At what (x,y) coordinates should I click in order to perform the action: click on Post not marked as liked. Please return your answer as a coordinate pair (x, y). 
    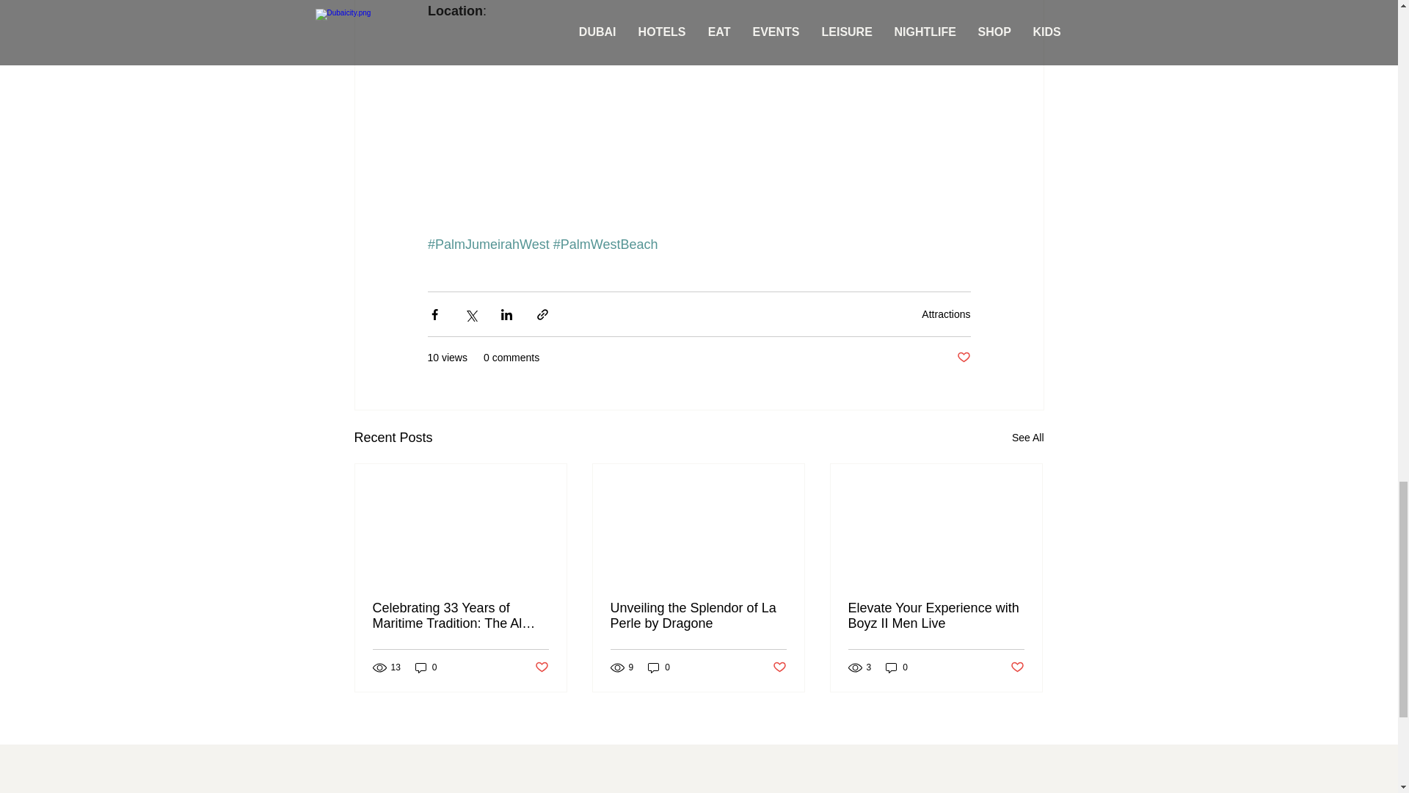
    Looking at the image, I should click on (779, 667).